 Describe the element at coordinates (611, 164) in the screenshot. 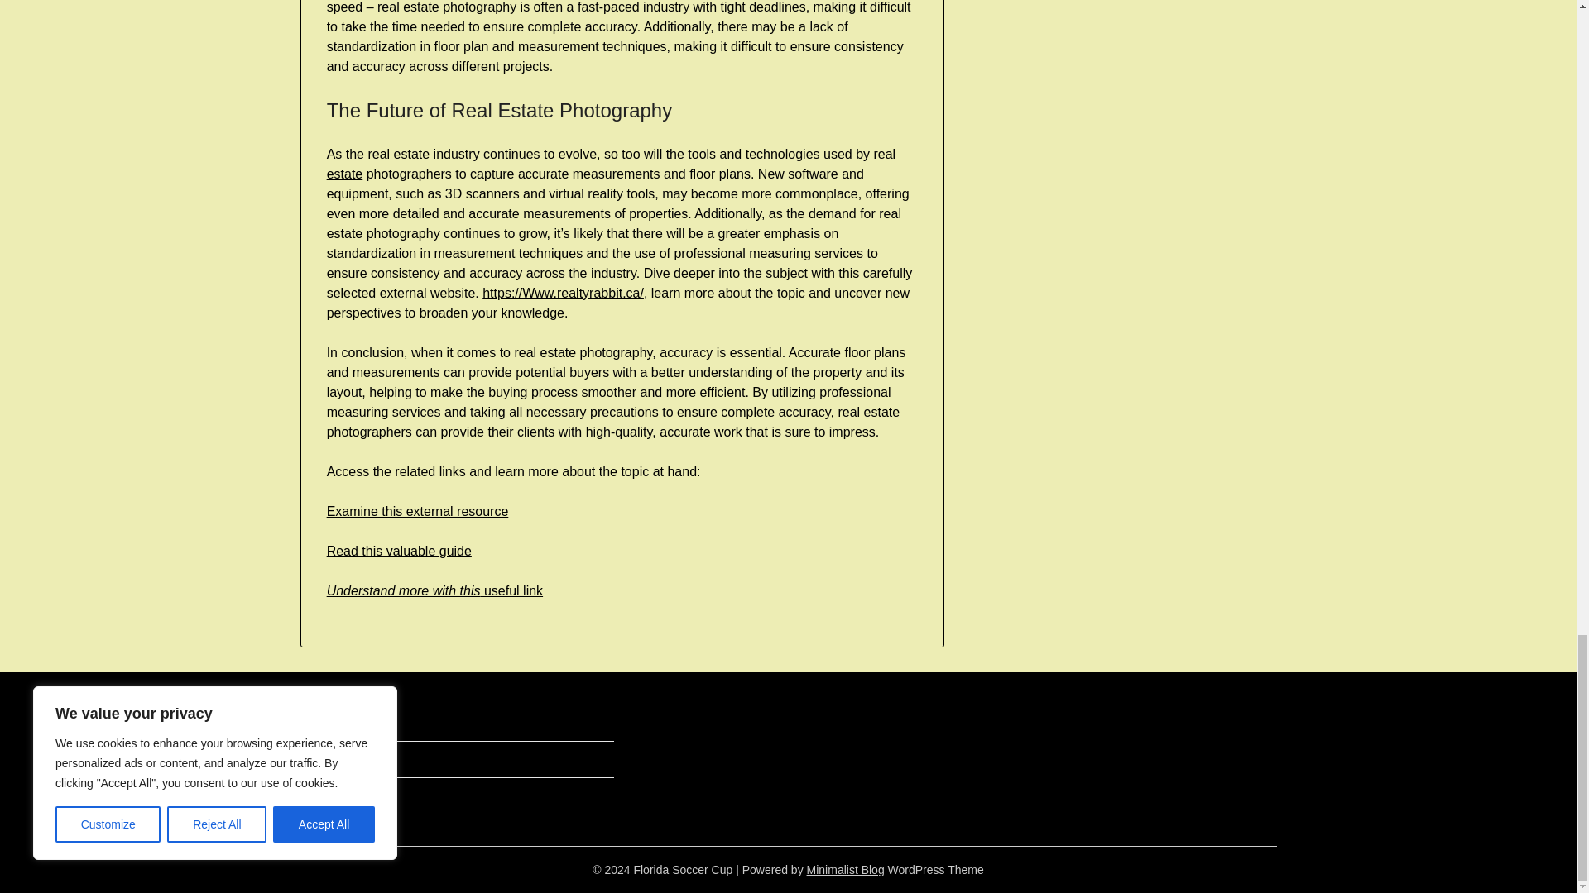

I see `real estate` at that location.